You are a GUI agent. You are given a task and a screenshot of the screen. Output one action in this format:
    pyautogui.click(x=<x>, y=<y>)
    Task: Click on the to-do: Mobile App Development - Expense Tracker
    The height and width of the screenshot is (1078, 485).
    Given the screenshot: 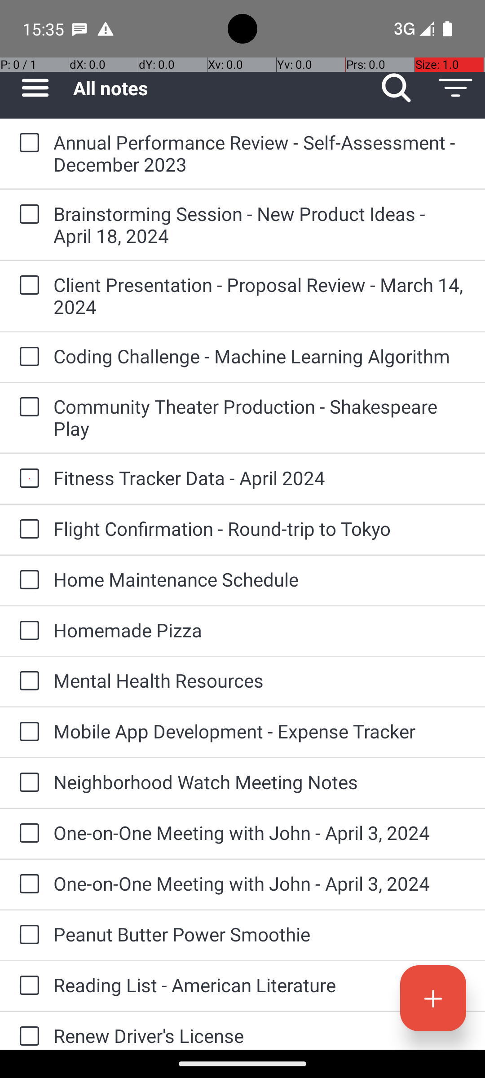 What is the action you would take?
    pyautogui.click(x=27, y=732)
    